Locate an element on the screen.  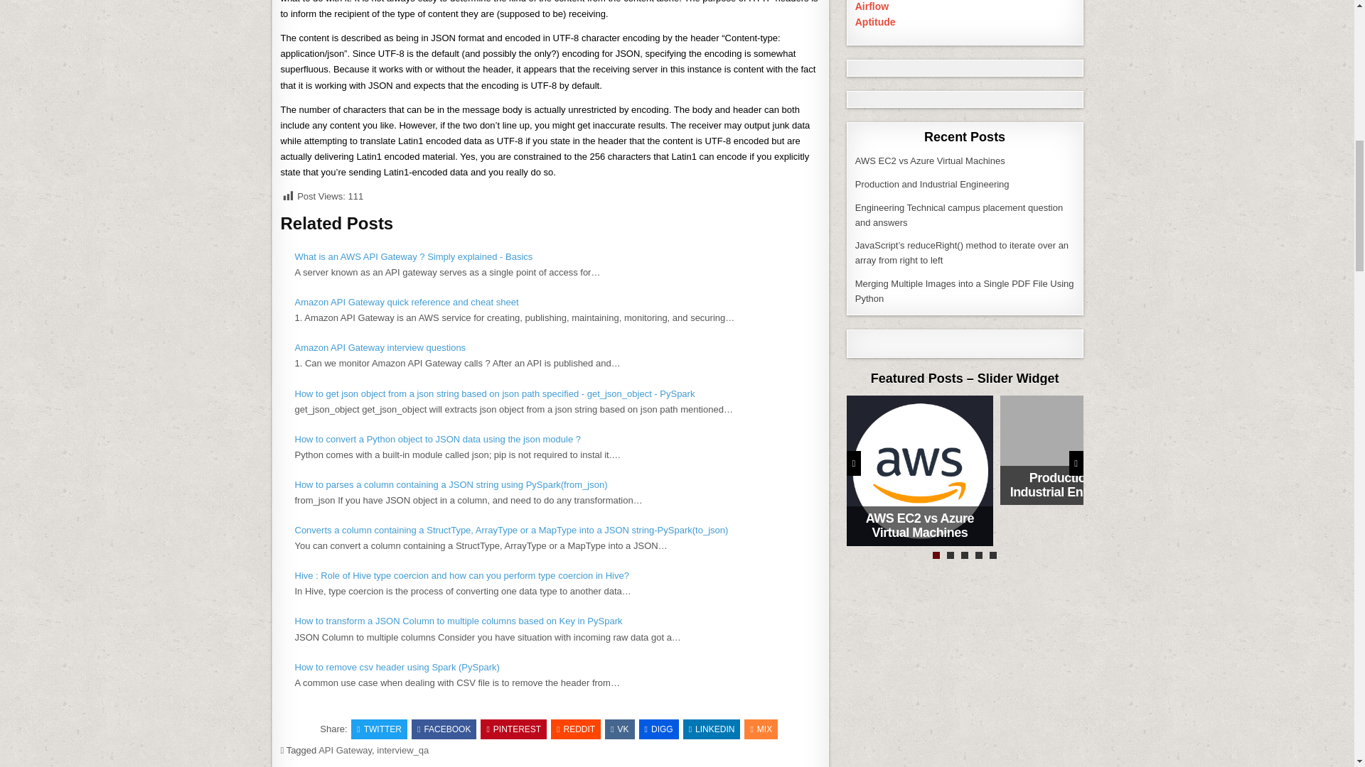
What is an AWS API Gateway ? Simply explained - Basics is located at coordinates (413, 257).